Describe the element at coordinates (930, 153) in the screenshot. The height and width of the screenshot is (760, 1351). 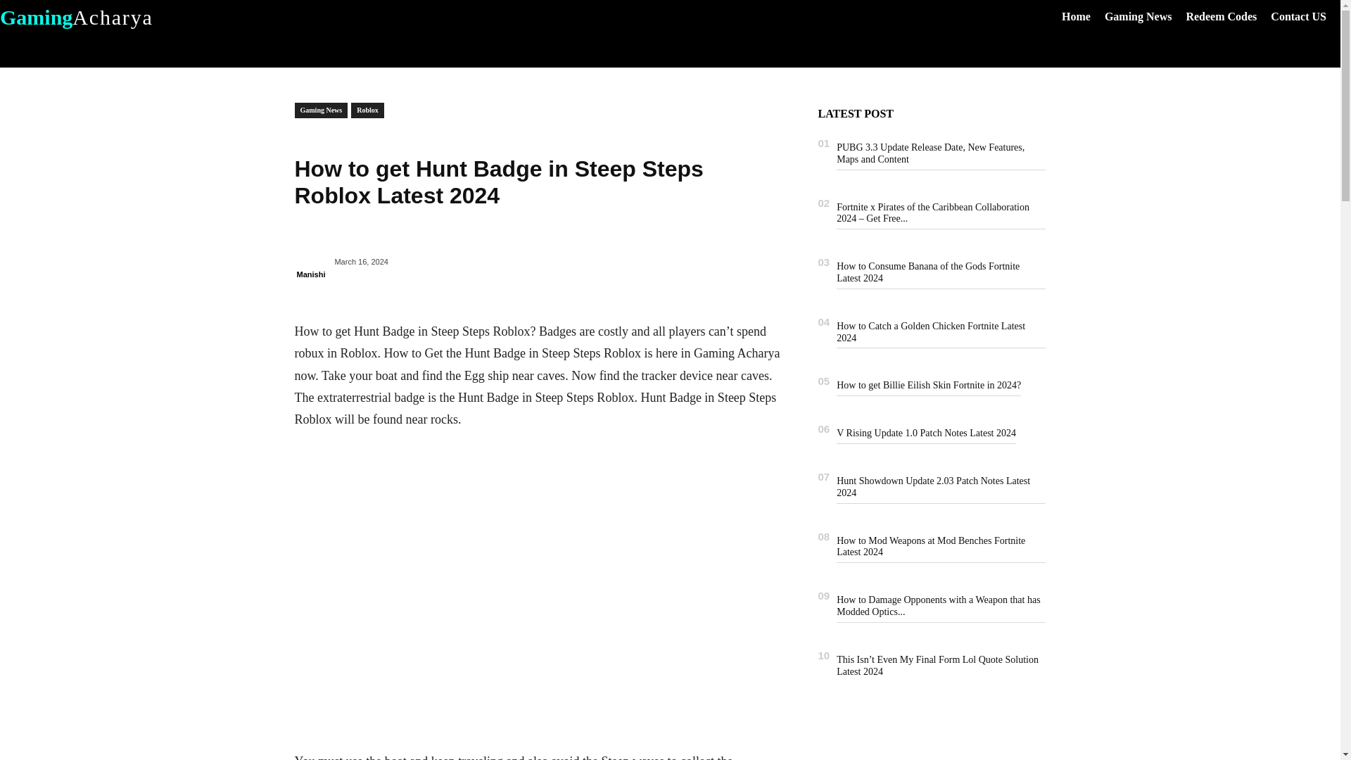
I see `PUBG 3.3 Update Release Date, New Features, Maps and Content` at that location.